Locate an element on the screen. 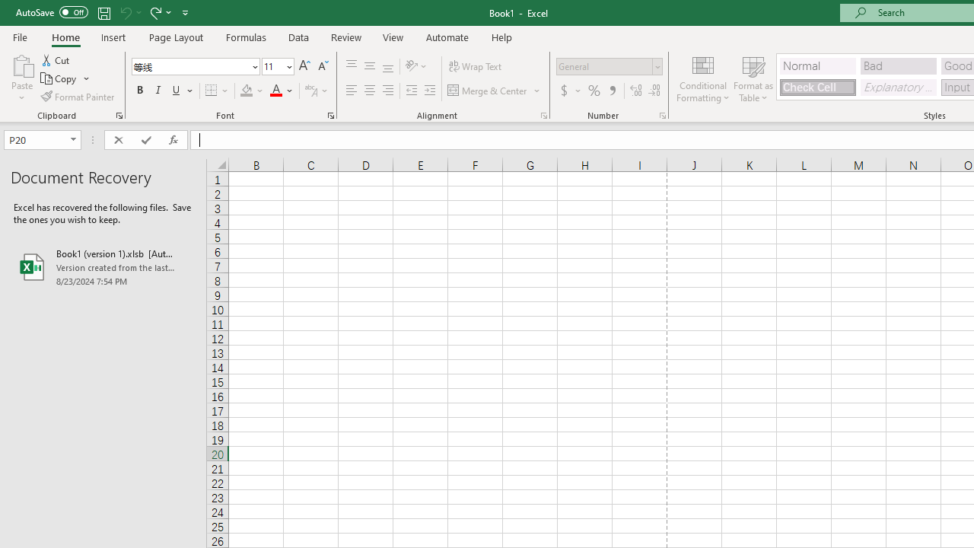 The height and width of the screenshot is (548, 974). Show Phonetic Field is located at coordinates (317, 91).